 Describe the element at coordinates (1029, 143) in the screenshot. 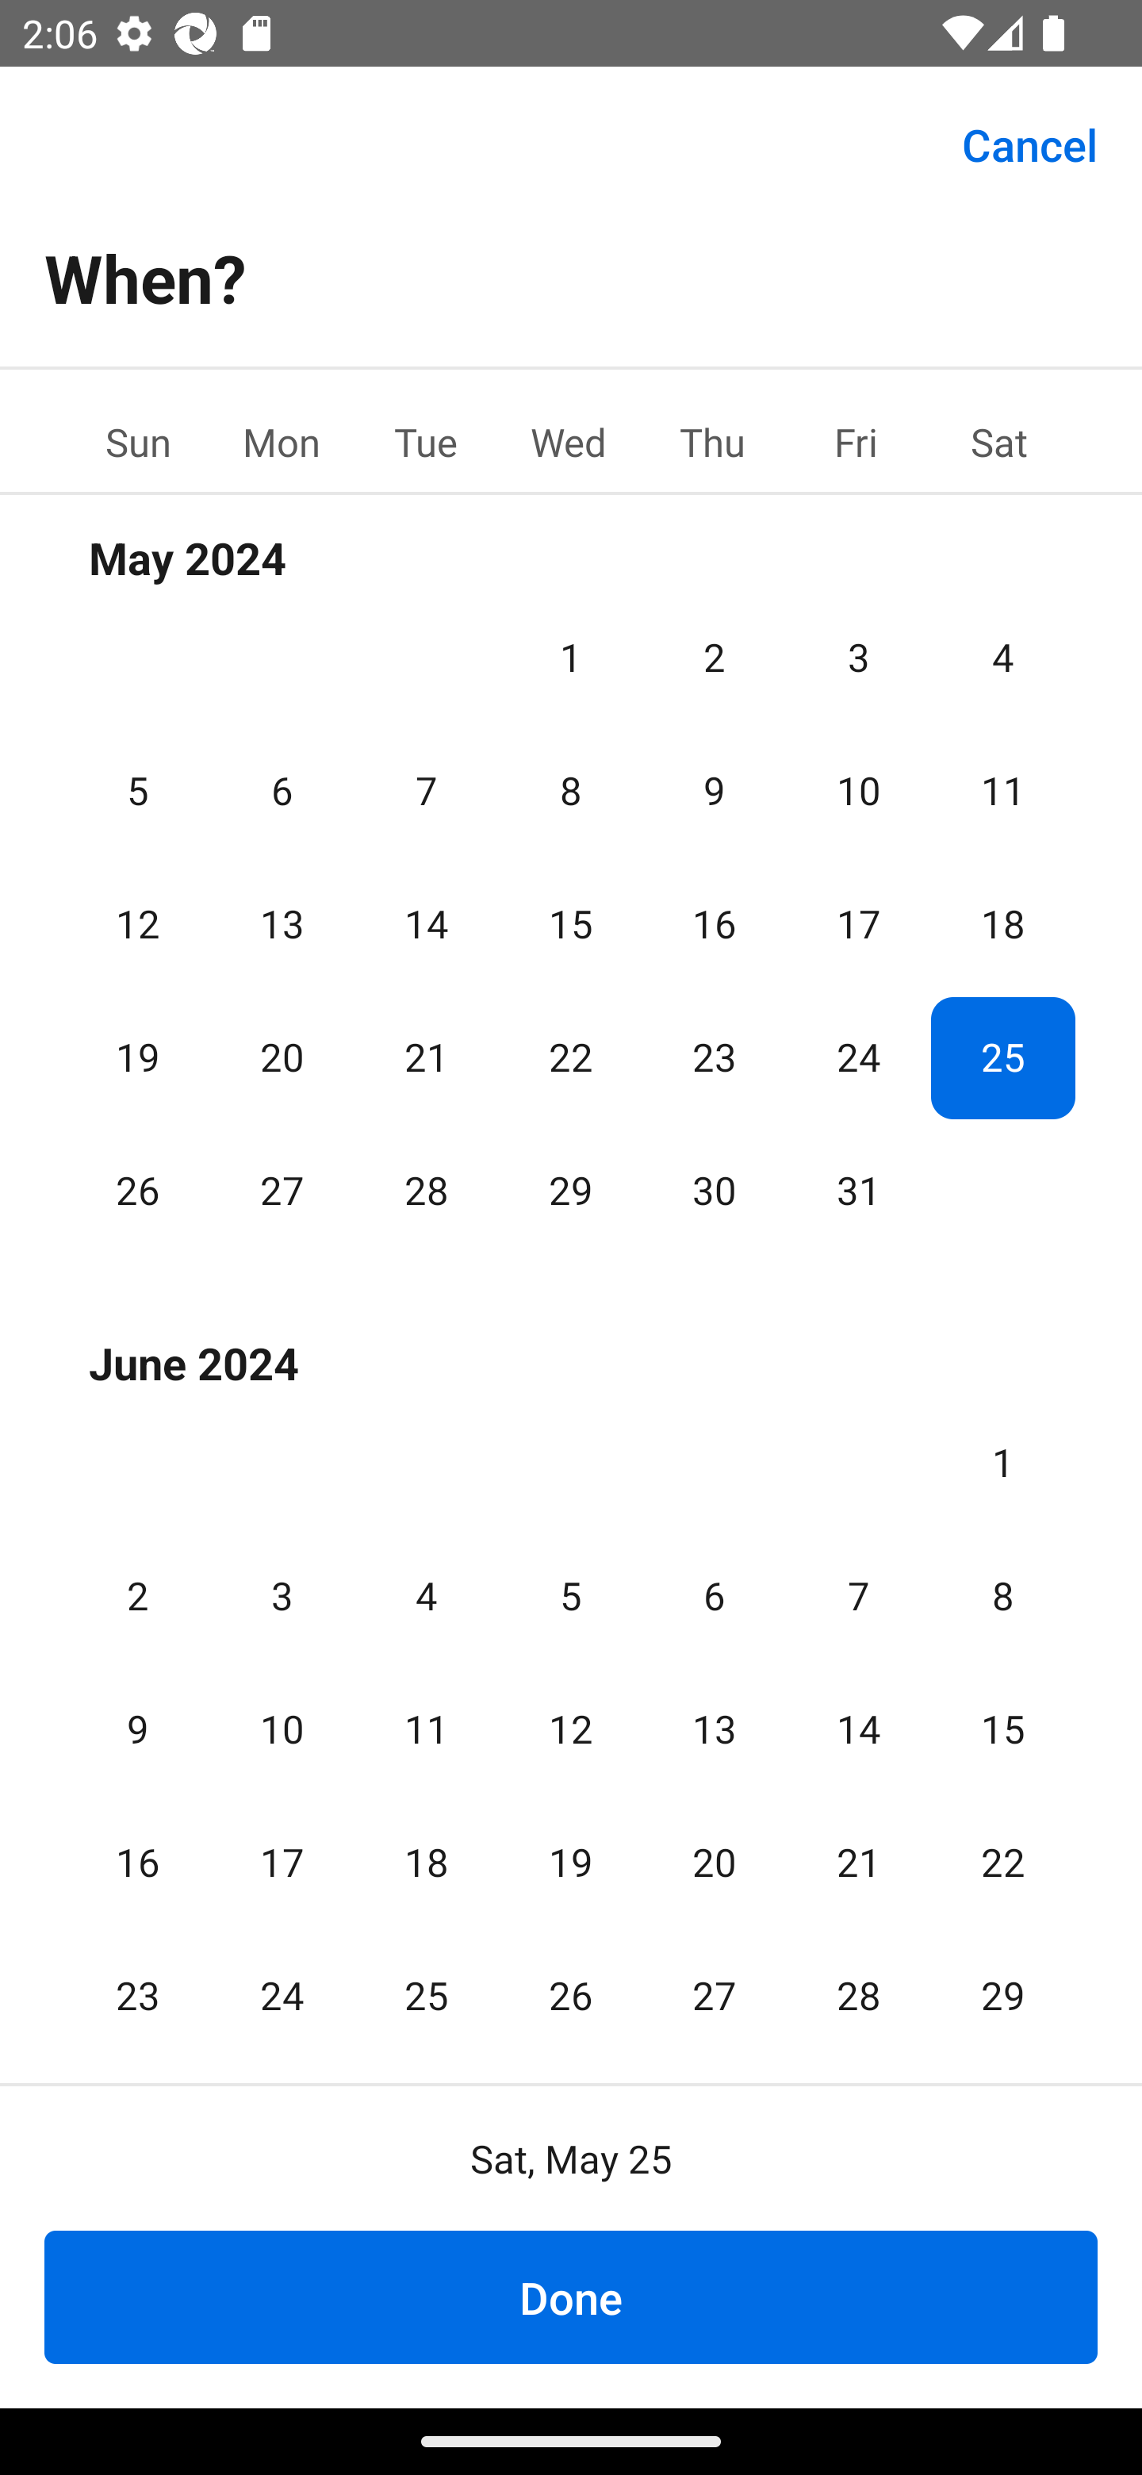

I see `Cancel` at that location.